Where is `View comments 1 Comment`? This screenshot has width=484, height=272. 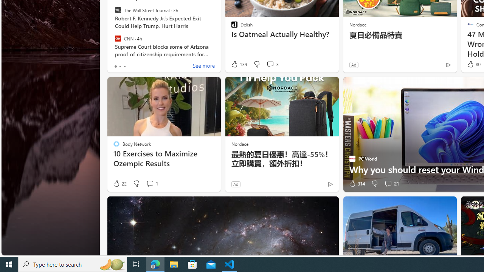
View comments 1 Comment is located at coordinates (150, 184).